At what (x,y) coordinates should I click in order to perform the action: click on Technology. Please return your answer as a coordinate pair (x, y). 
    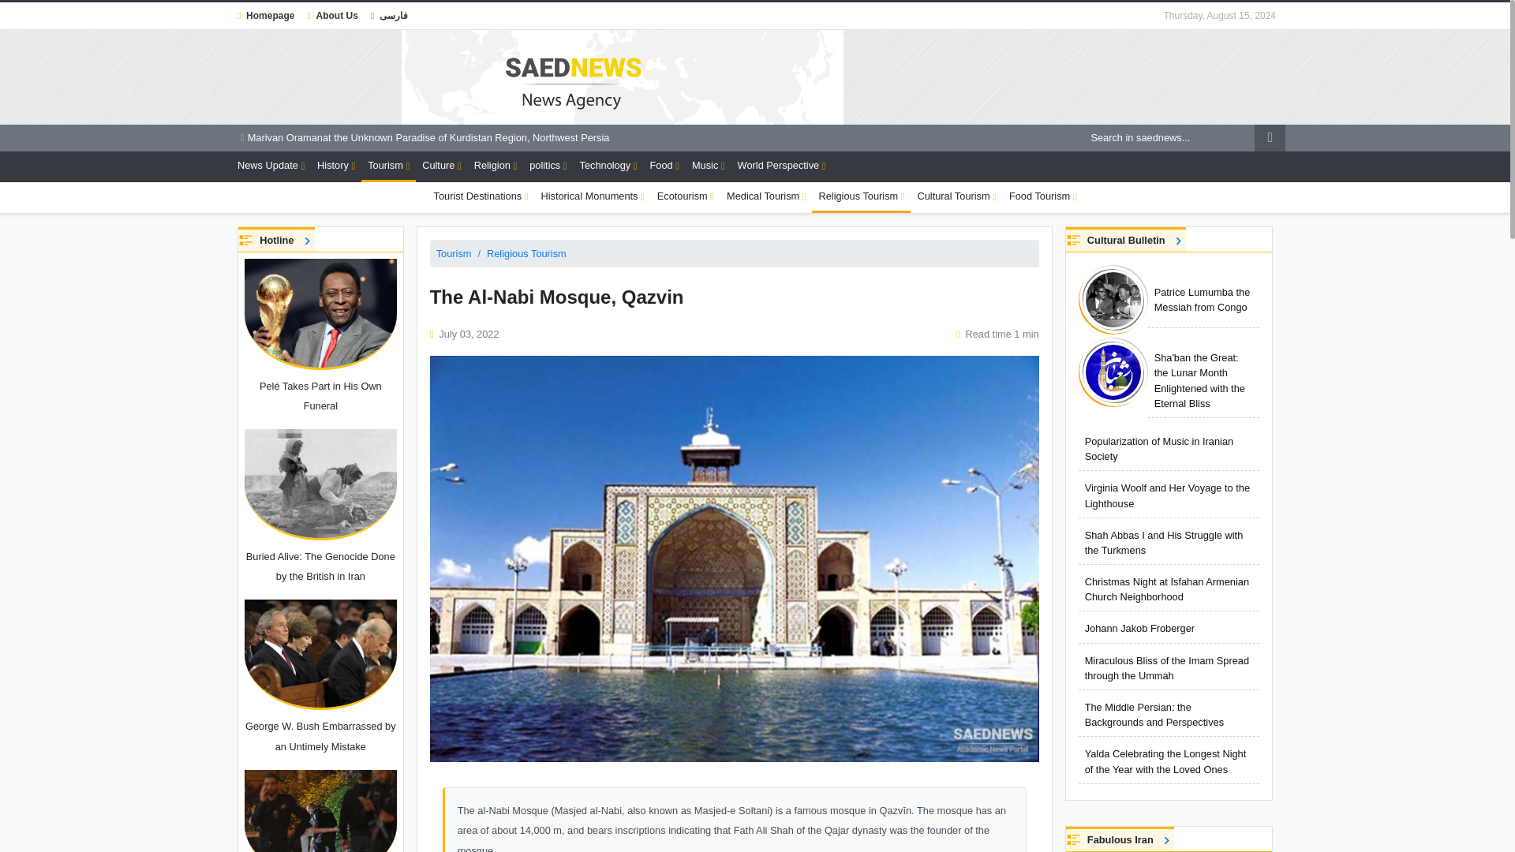
    Looking at the image, I should click on (609, 166).